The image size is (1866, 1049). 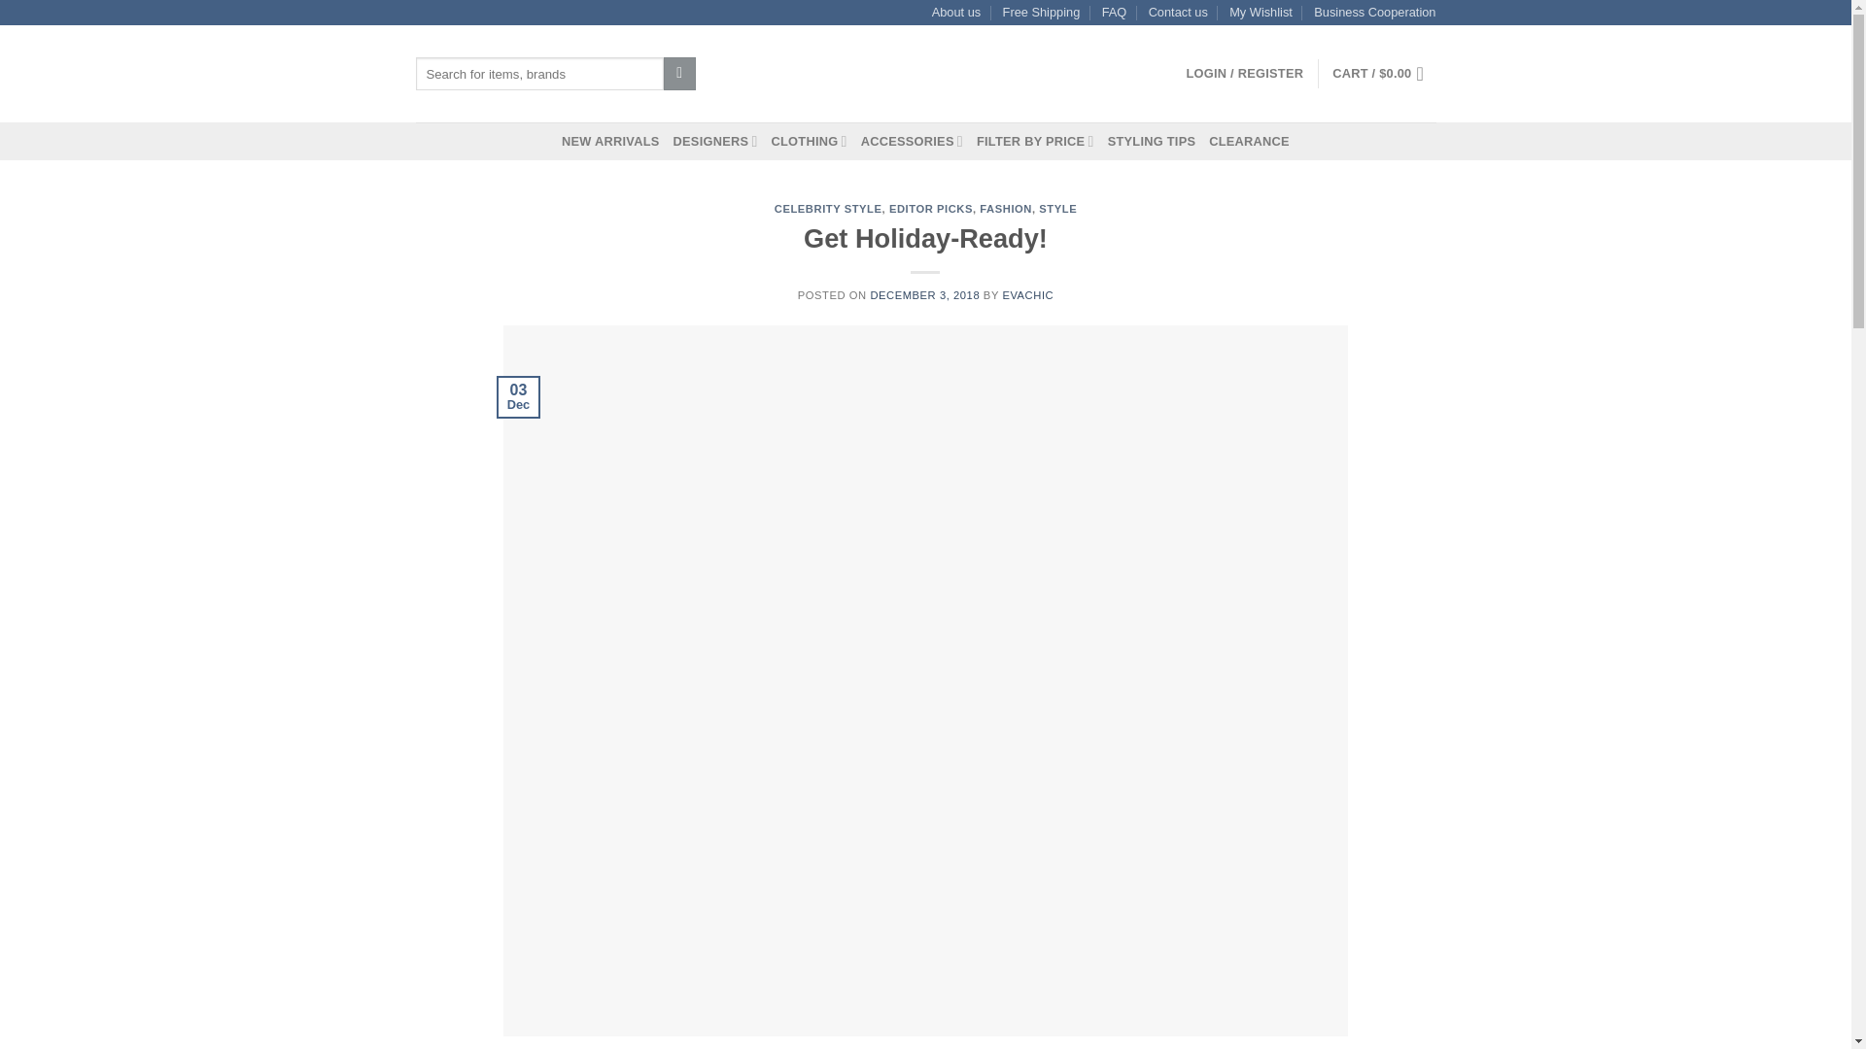 I want to click on My Wishlist, so click(x=1261, y=12).